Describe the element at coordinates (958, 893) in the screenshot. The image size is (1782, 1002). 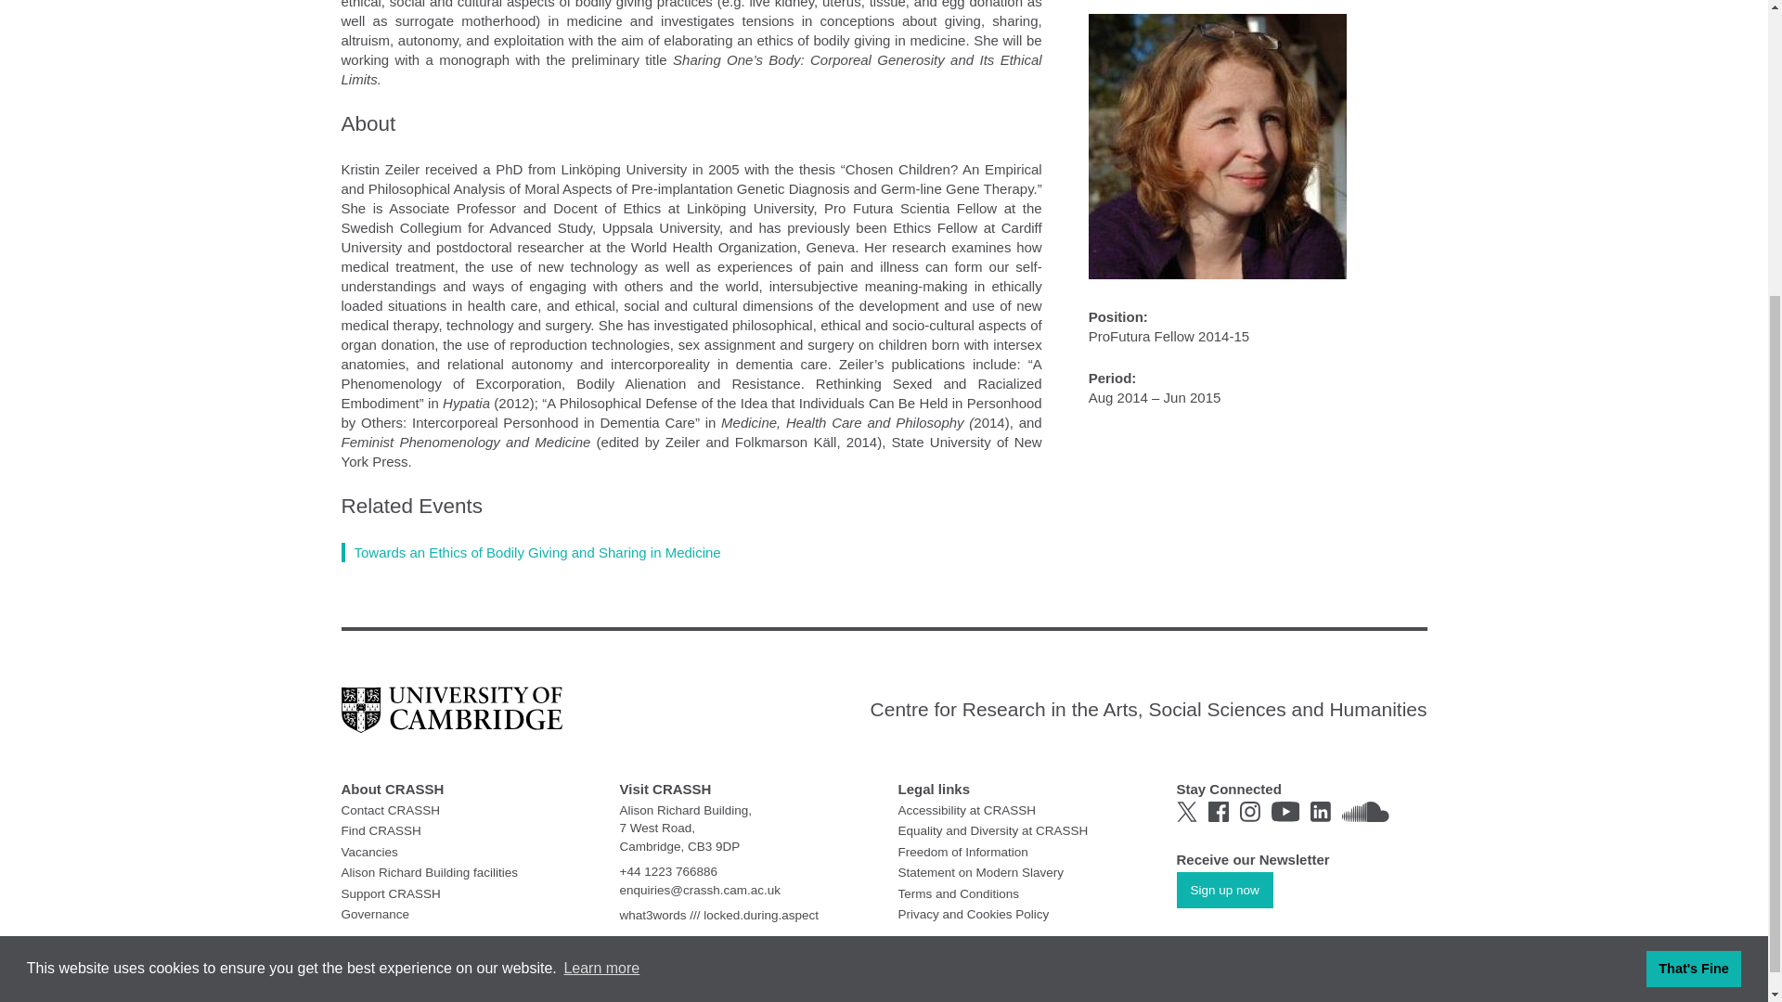
I see `Terms and Conditions` at that location.